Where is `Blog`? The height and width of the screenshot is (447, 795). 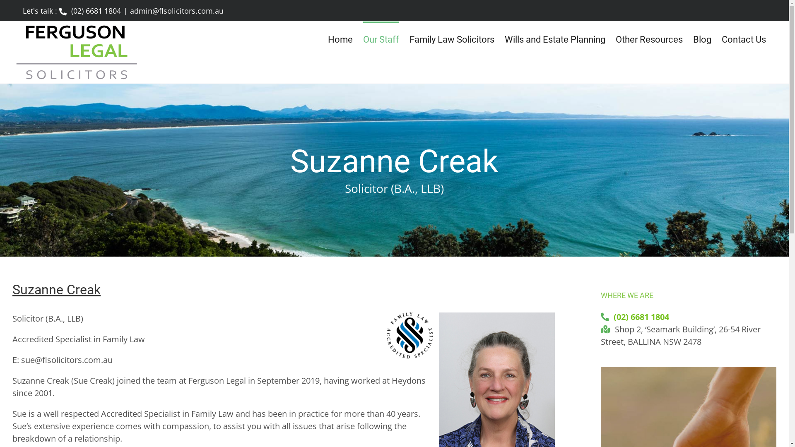 Blog is located at coordinates (702, 39).